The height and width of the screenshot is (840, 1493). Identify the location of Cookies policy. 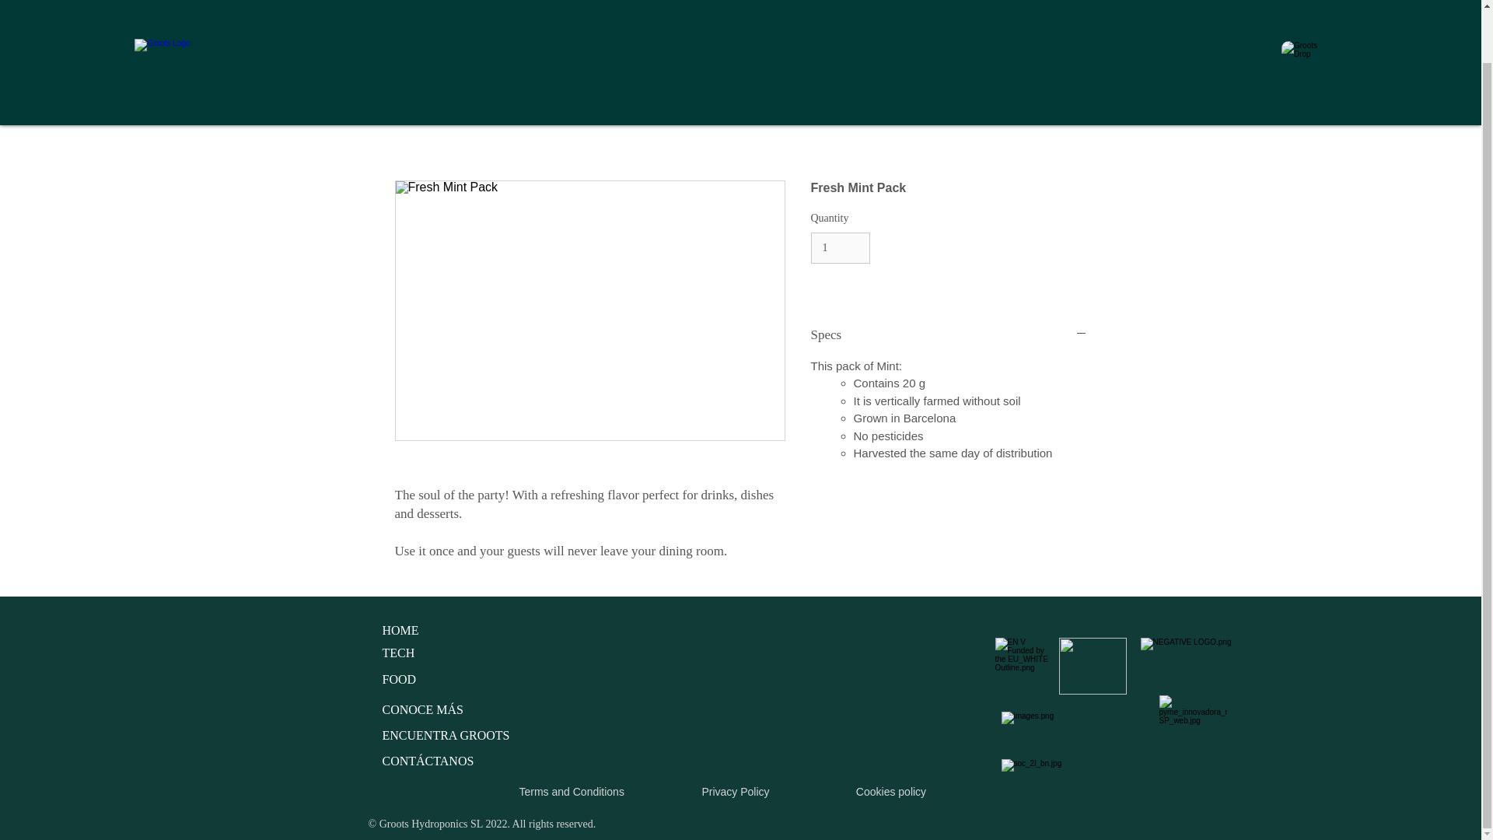
(890, 792).